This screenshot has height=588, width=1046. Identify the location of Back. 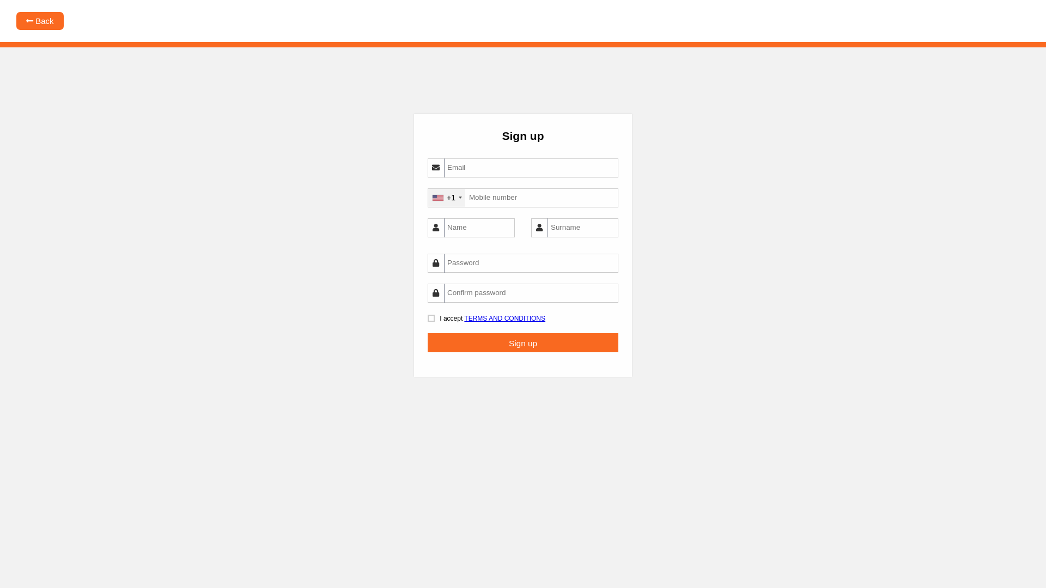
(40, 21).